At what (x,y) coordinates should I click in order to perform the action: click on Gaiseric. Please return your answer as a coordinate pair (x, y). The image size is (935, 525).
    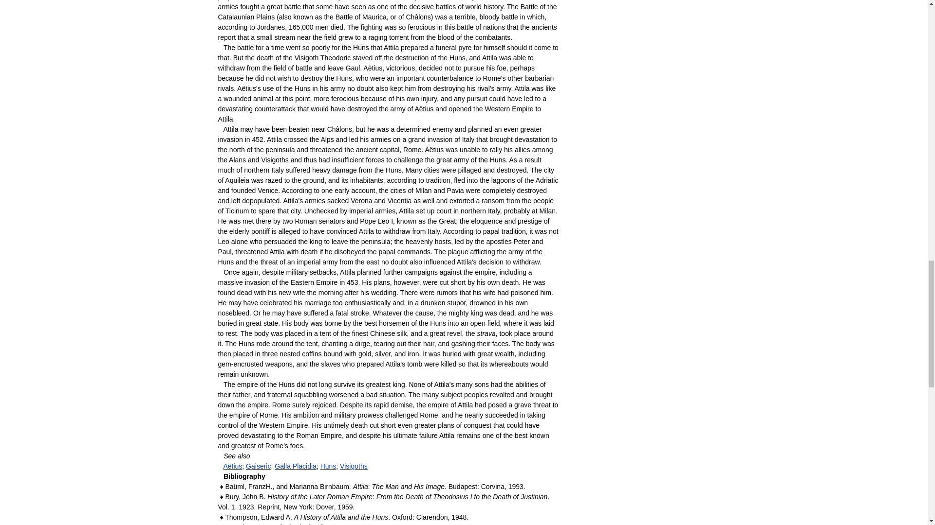
    Looking at the image, I should click on (258, 466).